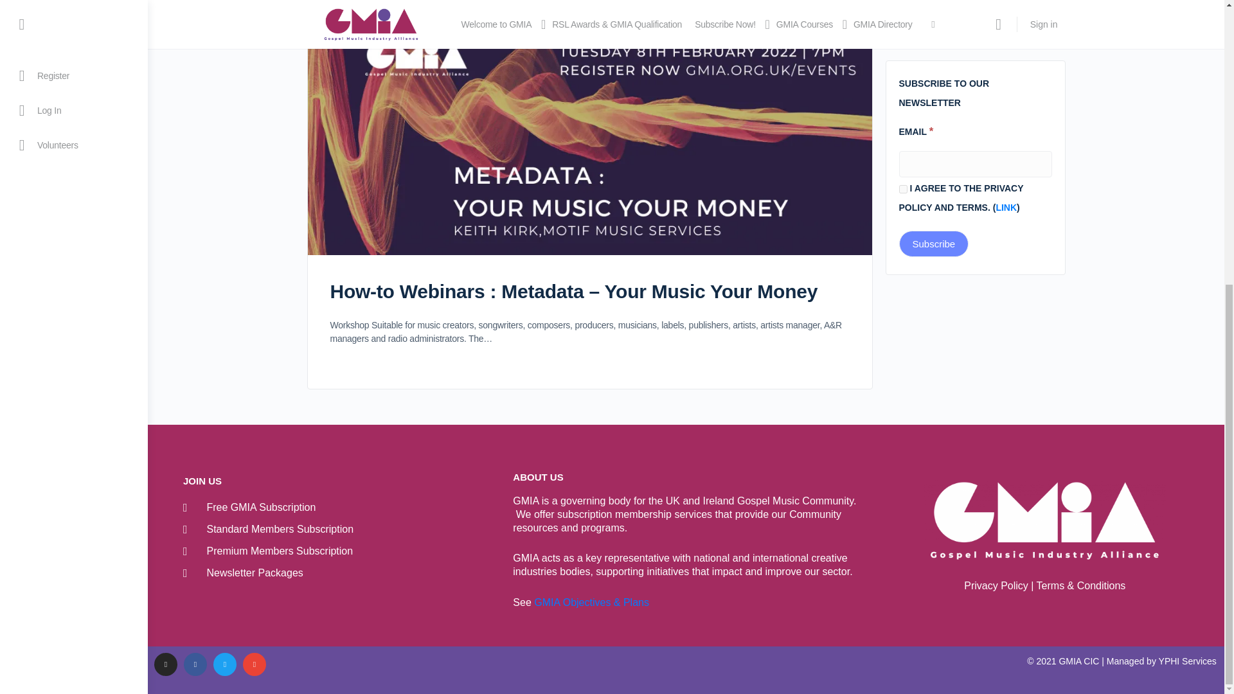  I want to click on 1, so click(902, 189).